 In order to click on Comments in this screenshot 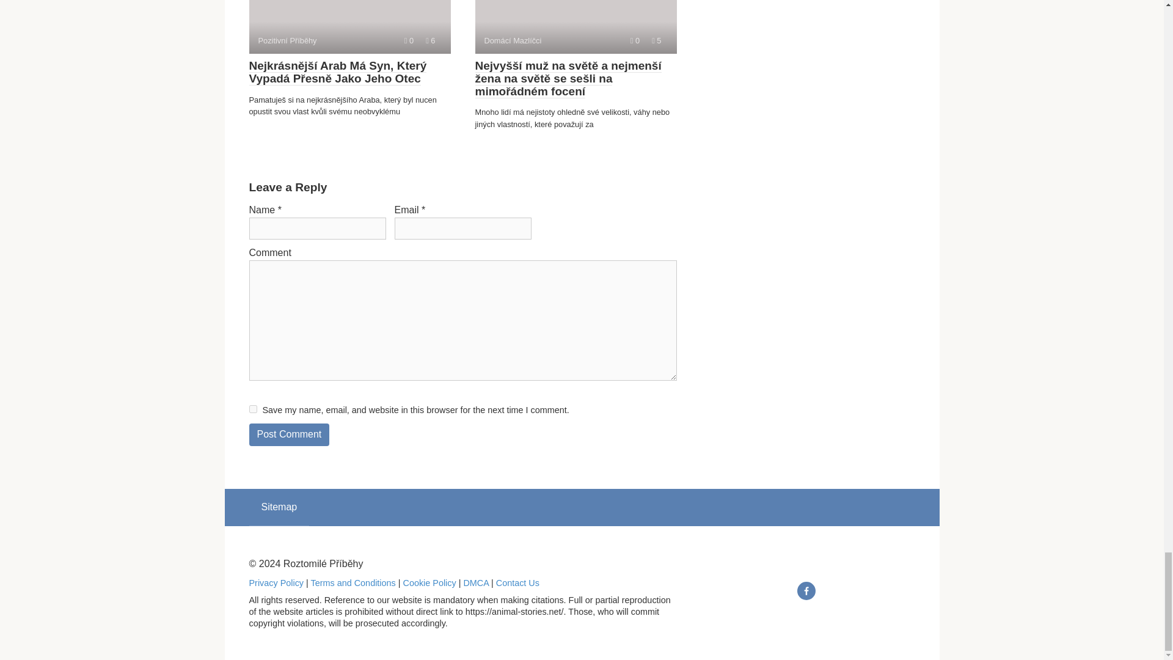, I will do `click(409, 40)`.